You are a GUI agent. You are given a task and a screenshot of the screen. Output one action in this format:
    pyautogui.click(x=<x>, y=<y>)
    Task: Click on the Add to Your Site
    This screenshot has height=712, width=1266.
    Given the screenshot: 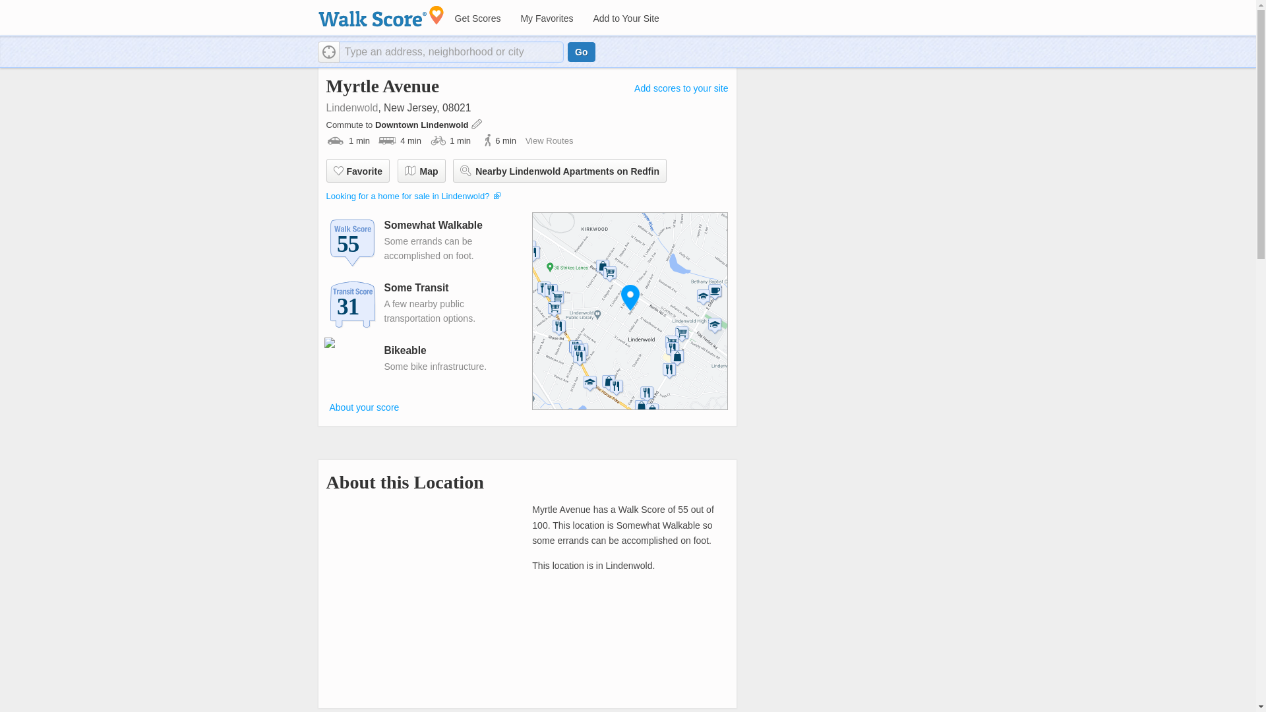 What is the action you would take?
    pyautogui.click(x=625, y=18)
    